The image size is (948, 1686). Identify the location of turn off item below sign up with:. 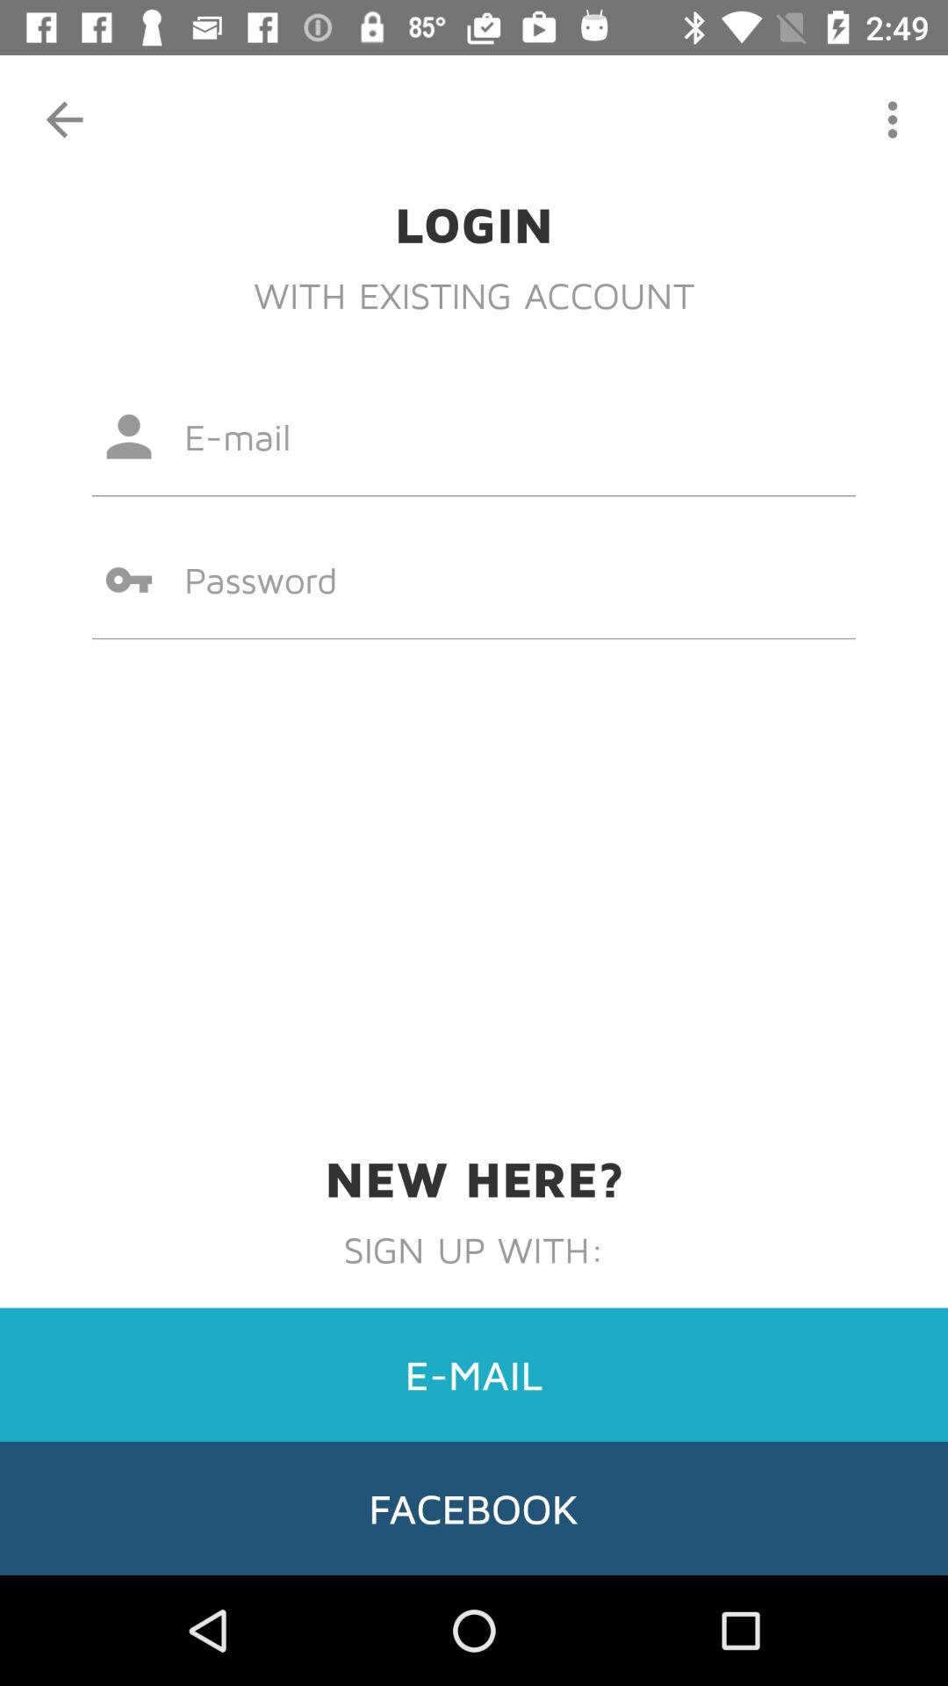
(474, 1374).